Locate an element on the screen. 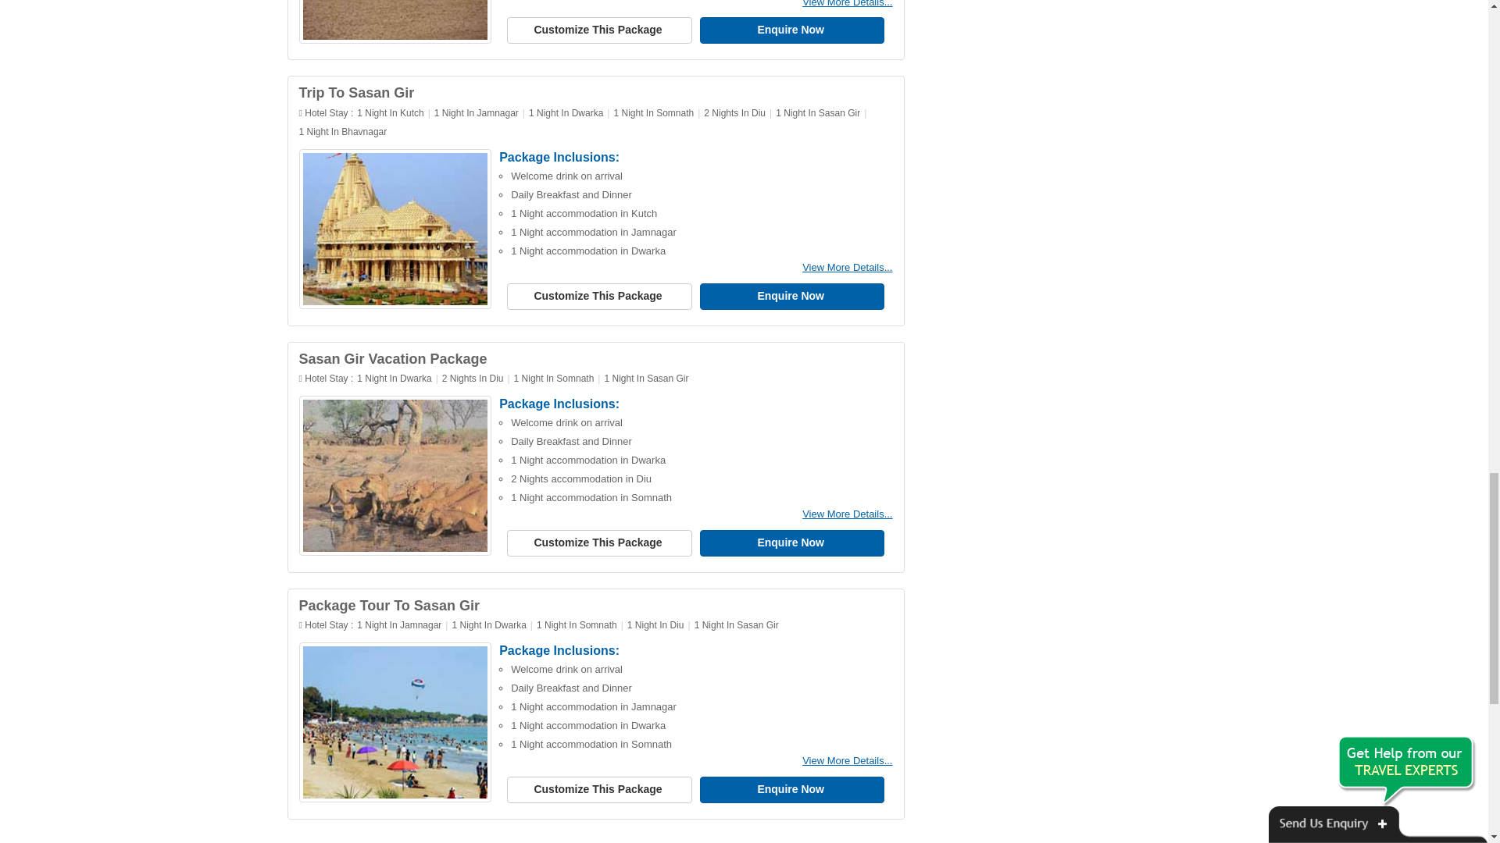 The width and height of the screenshot is (1500, 843). Customize This Package is located at coordinates (598, 30).